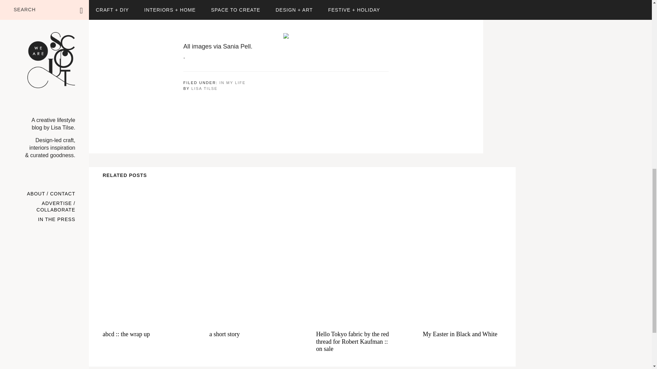  What do you see at coordinates (462, 252) in the screenshot?
I see `Permanent Link toMy Easter in Black and White` at bounding box center [462, 252].